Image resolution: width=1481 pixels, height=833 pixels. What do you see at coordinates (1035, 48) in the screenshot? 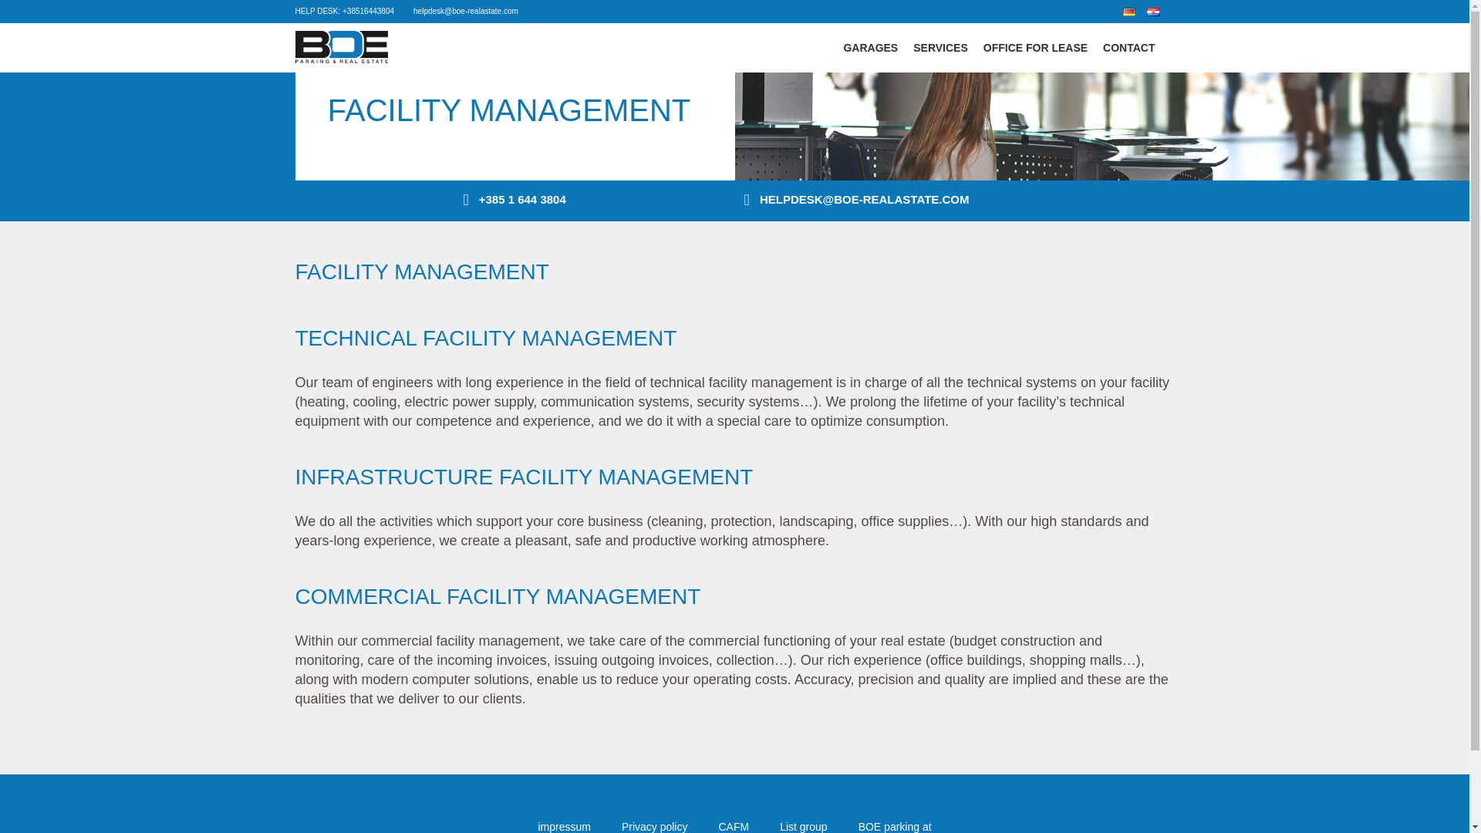
I see `OFFICE FOR LEASE` at bounding box center [1035, 48].